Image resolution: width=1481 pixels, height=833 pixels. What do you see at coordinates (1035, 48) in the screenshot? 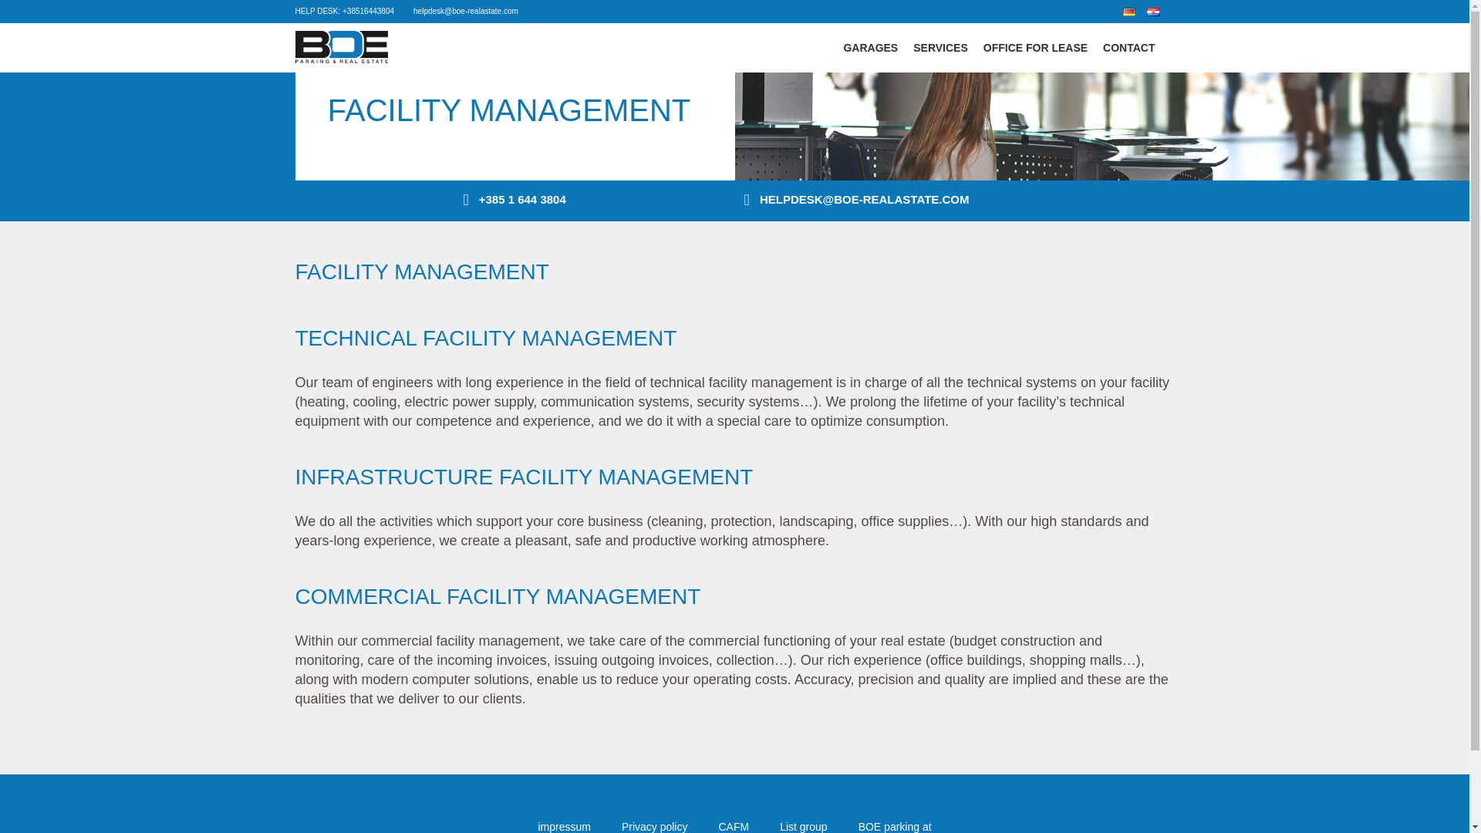
I see `OFFICE FOR LEASE` at bounding box center [1035, 48].